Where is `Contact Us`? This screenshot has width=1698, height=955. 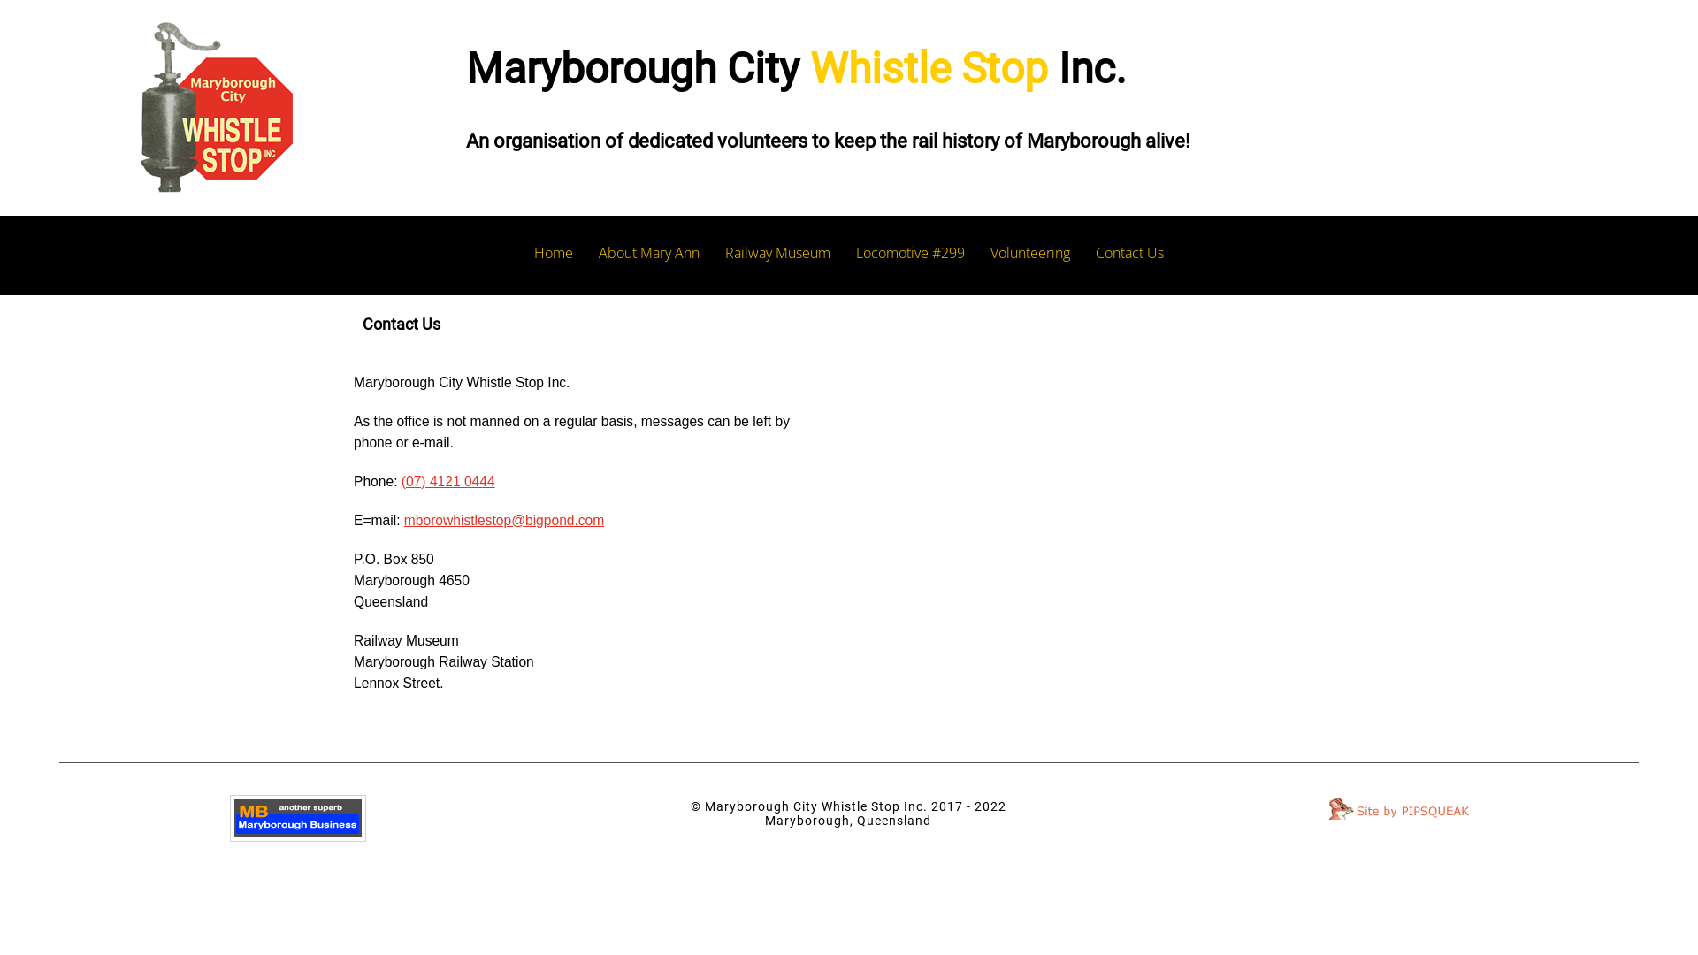 Contact Us is located at coordinates (1130, 253).